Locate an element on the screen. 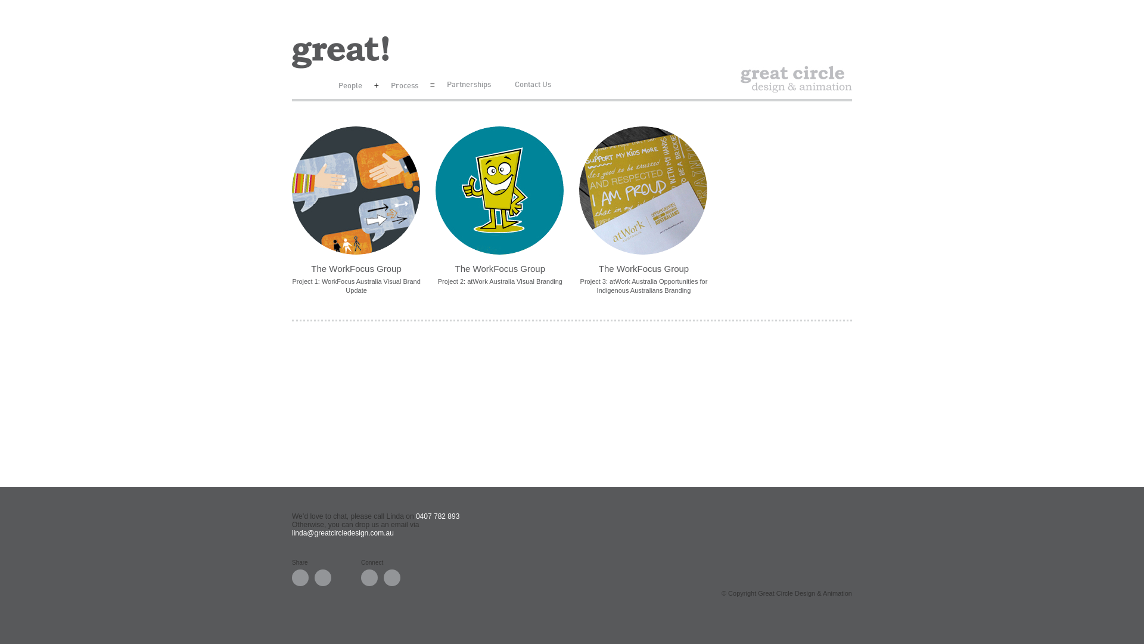  Project 1: WorkFocus Australia Visual Brand Update is located at coordinates (356, 286).